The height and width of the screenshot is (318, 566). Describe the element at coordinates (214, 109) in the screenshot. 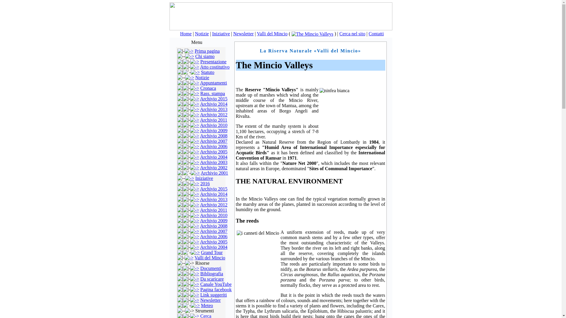

I see `Archivio 2013` at that location.